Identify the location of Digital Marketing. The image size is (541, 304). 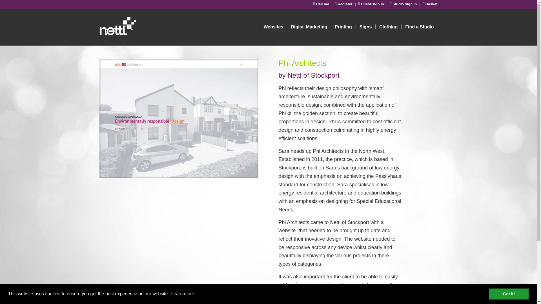
(309, 27).